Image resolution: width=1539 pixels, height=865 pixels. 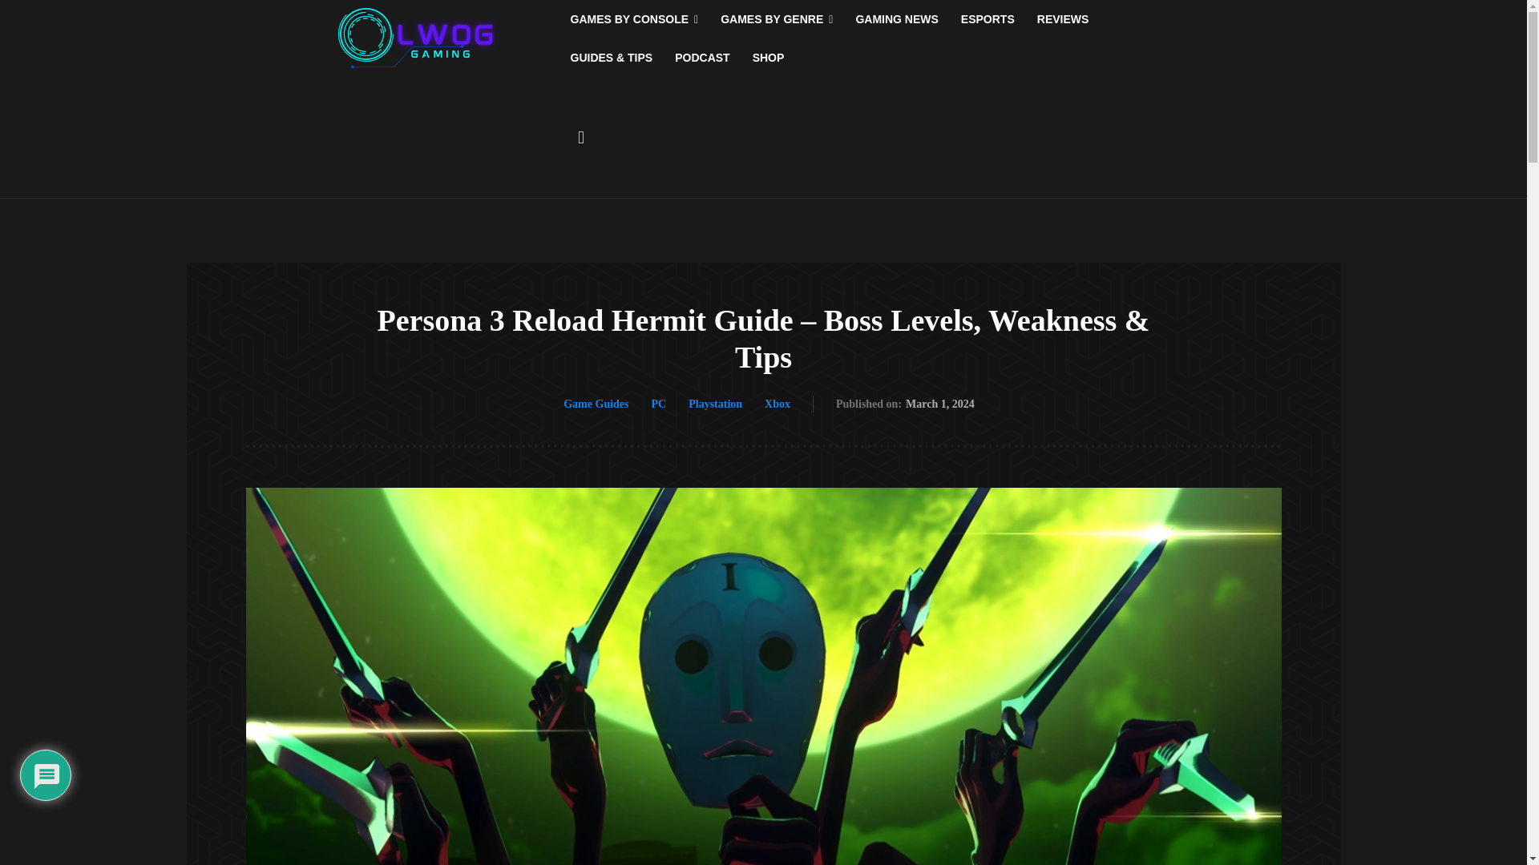 What do you see at coordinates (776, 19) in the screenshot?
I see `GAMES BY GENRE` at bounding box center [776, 19].